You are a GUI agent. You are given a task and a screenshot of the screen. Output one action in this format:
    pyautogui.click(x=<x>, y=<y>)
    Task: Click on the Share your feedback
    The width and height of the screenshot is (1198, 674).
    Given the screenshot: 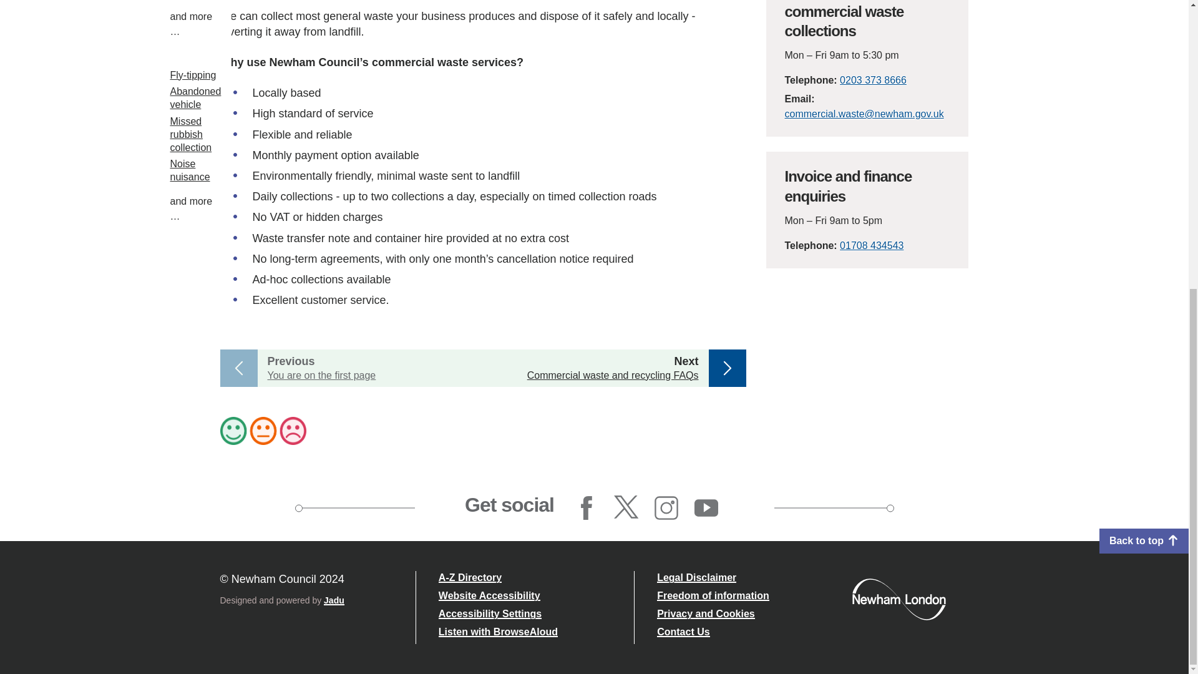 What is the action you would take?
    pyautogui.click(x=593, y=431)
    